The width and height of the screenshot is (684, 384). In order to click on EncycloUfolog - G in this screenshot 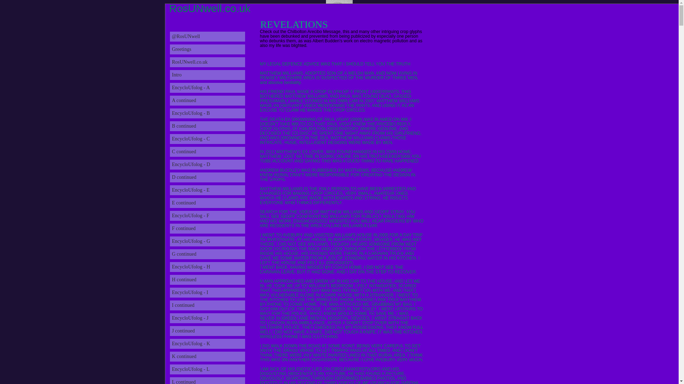, I will do `click(207, 241)`.